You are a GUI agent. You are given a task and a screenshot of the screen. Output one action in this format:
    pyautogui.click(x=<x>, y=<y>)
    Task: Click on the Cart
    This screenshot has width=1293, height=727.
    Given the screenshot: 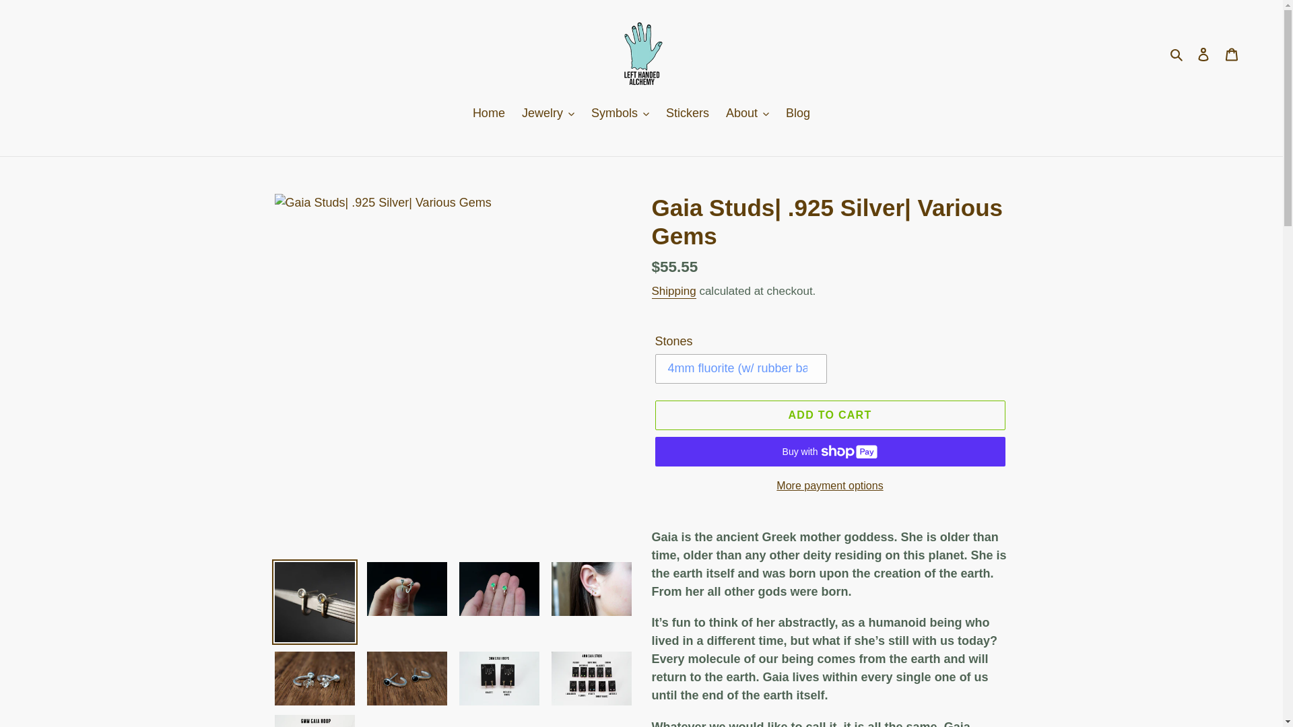 What is the action you would take?
    pyautogui.click(x=1232, y=53)
    